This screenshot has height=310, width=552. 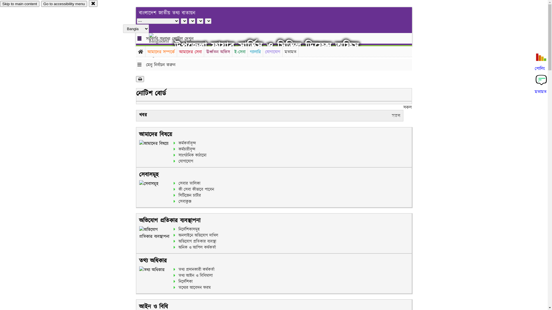 I want to click on close, so click(x=93, y=3).